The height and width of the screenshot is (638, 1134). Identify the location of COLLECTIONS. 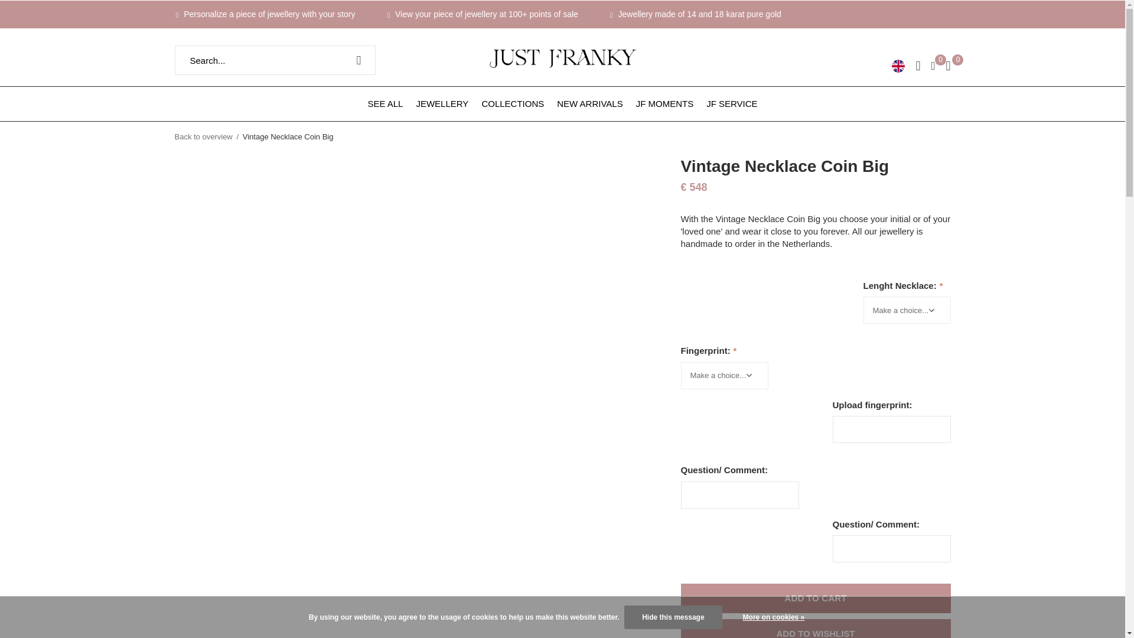
(513, 103).